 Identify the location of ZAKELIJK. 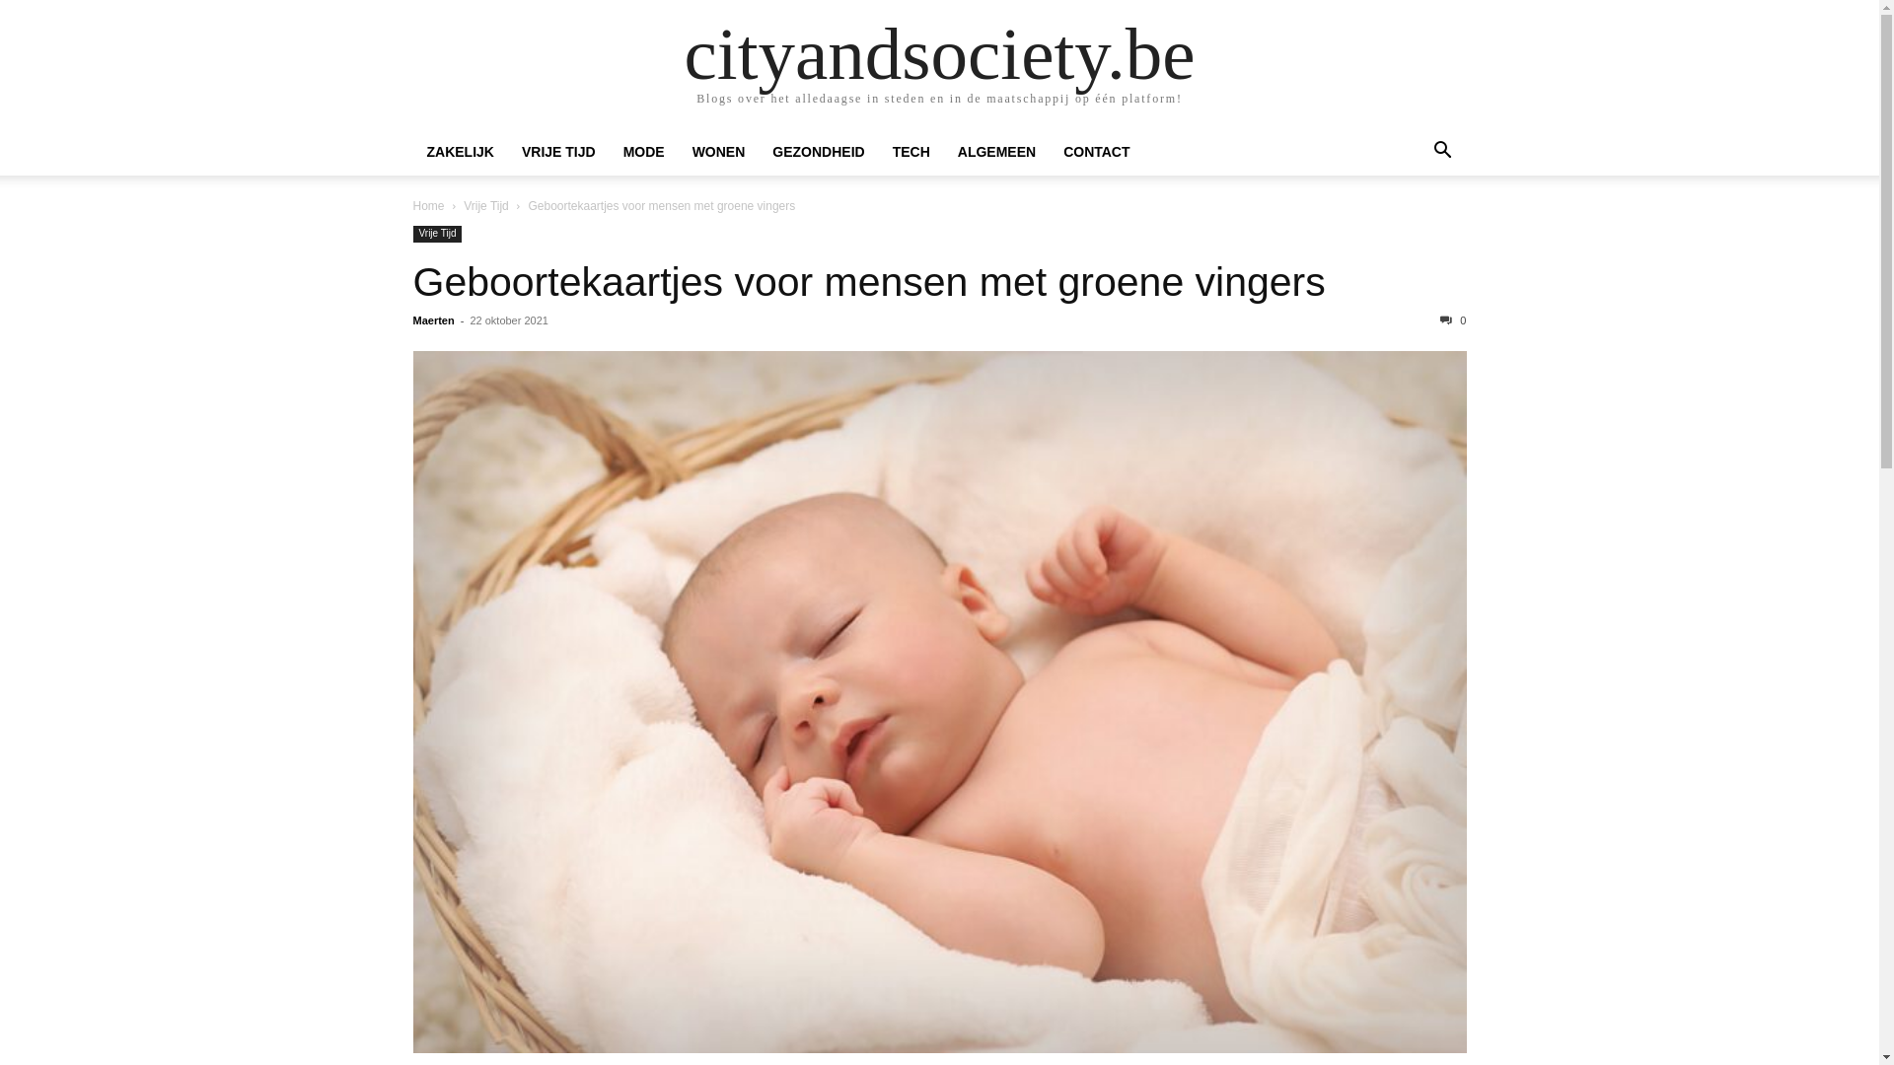
(460, 152).